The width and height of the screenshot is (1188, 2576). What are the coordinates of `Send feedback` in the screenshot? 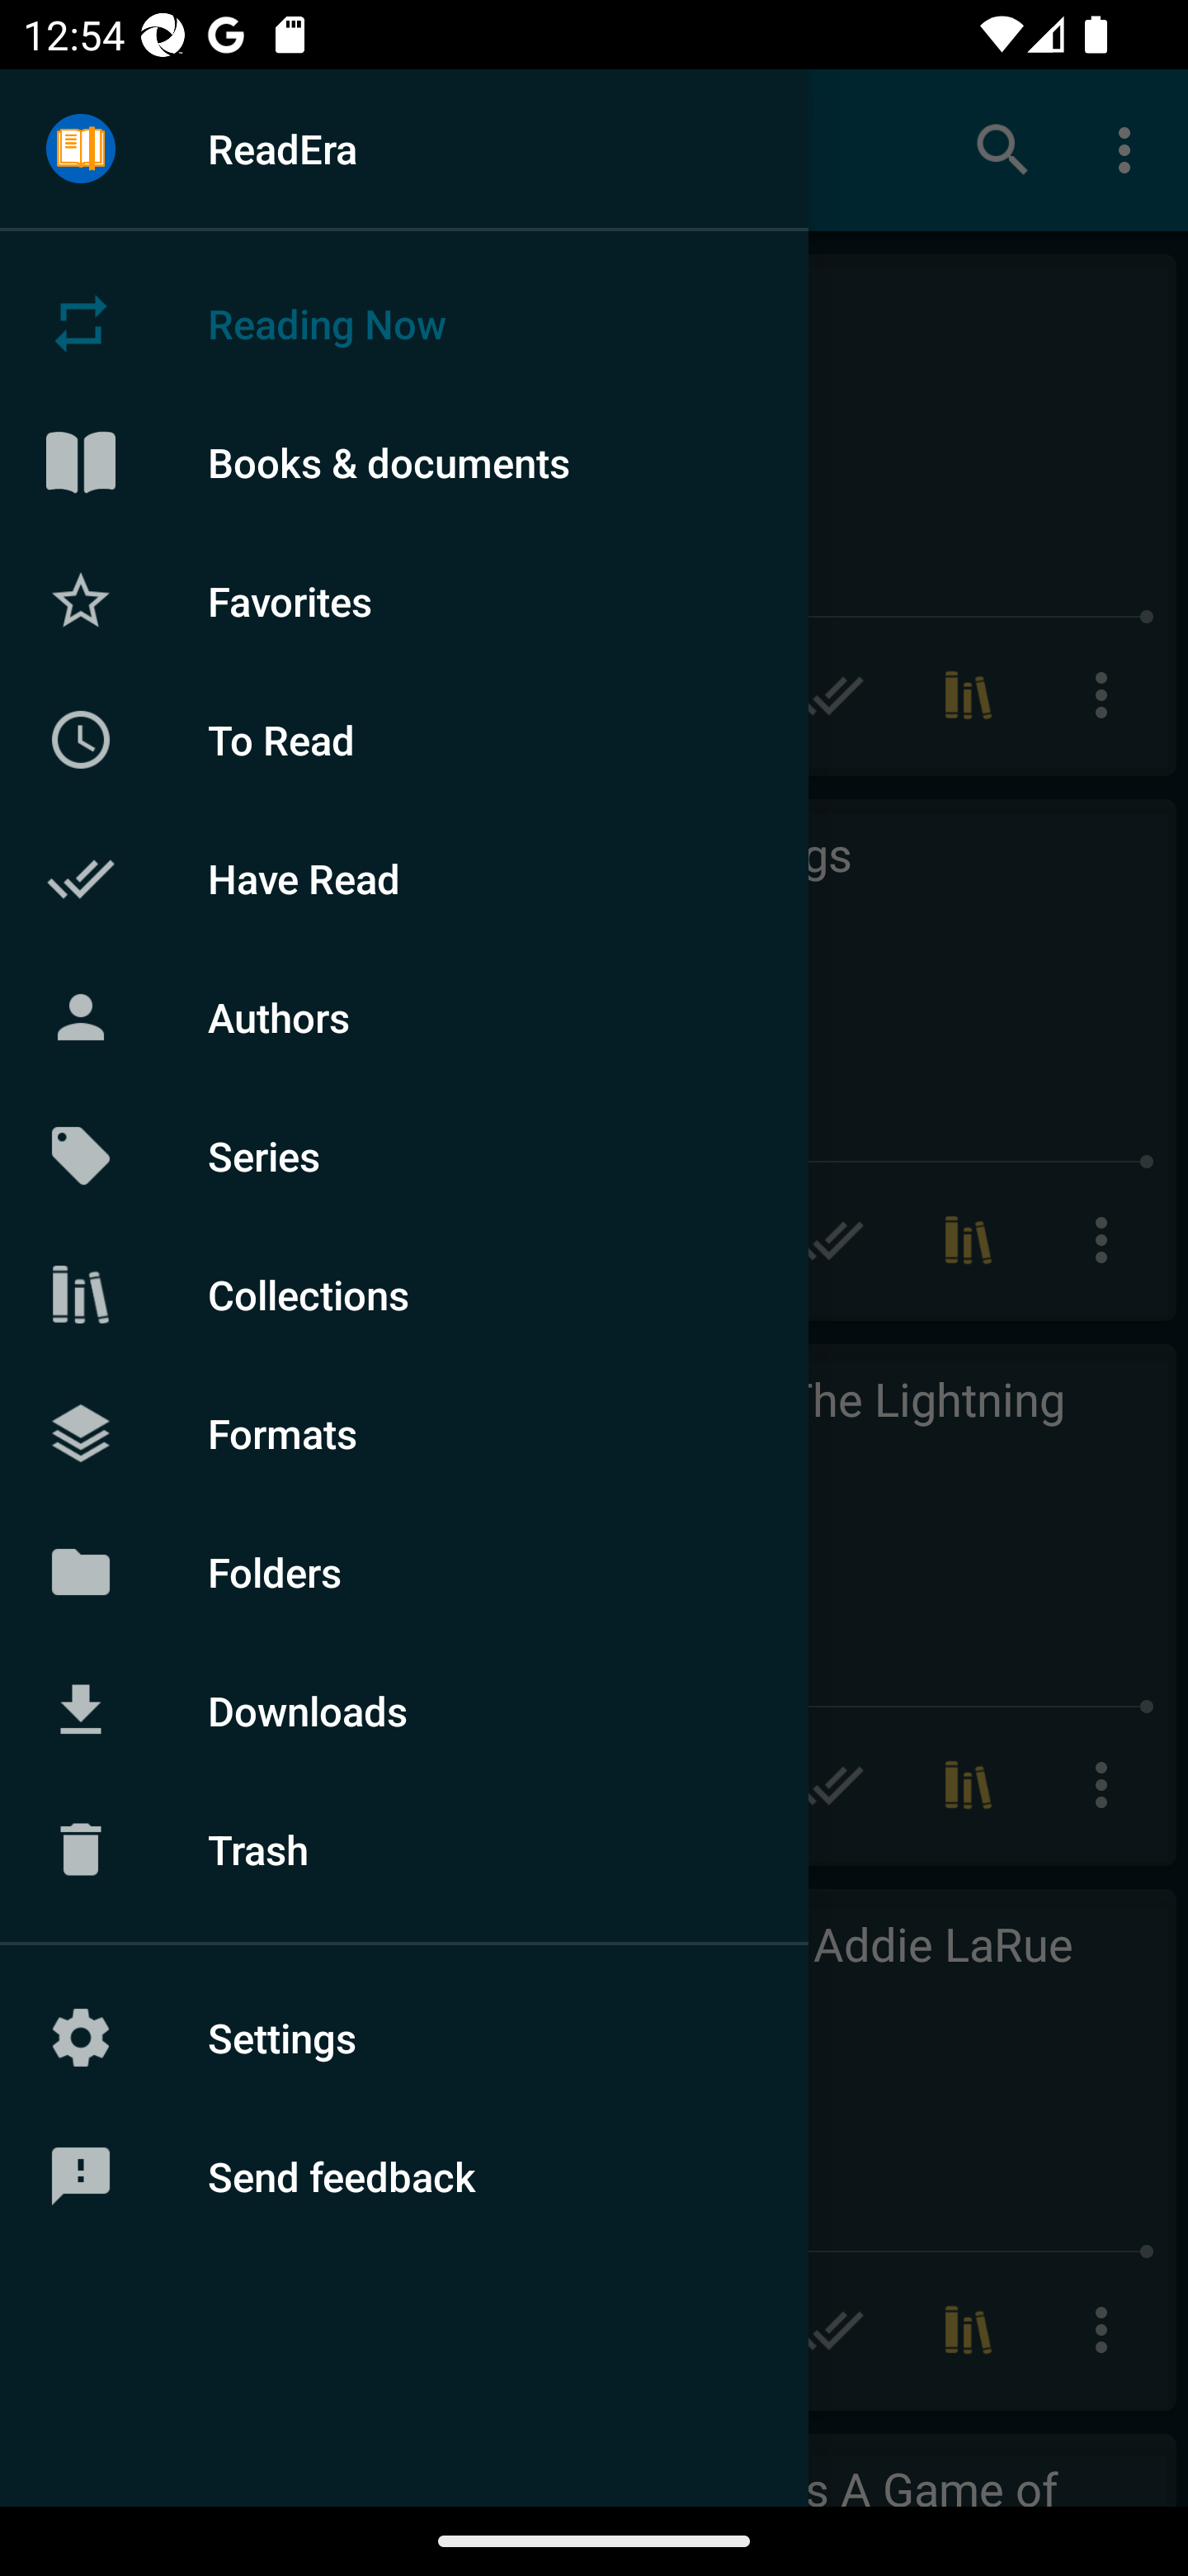 It's located at (404, 2176).